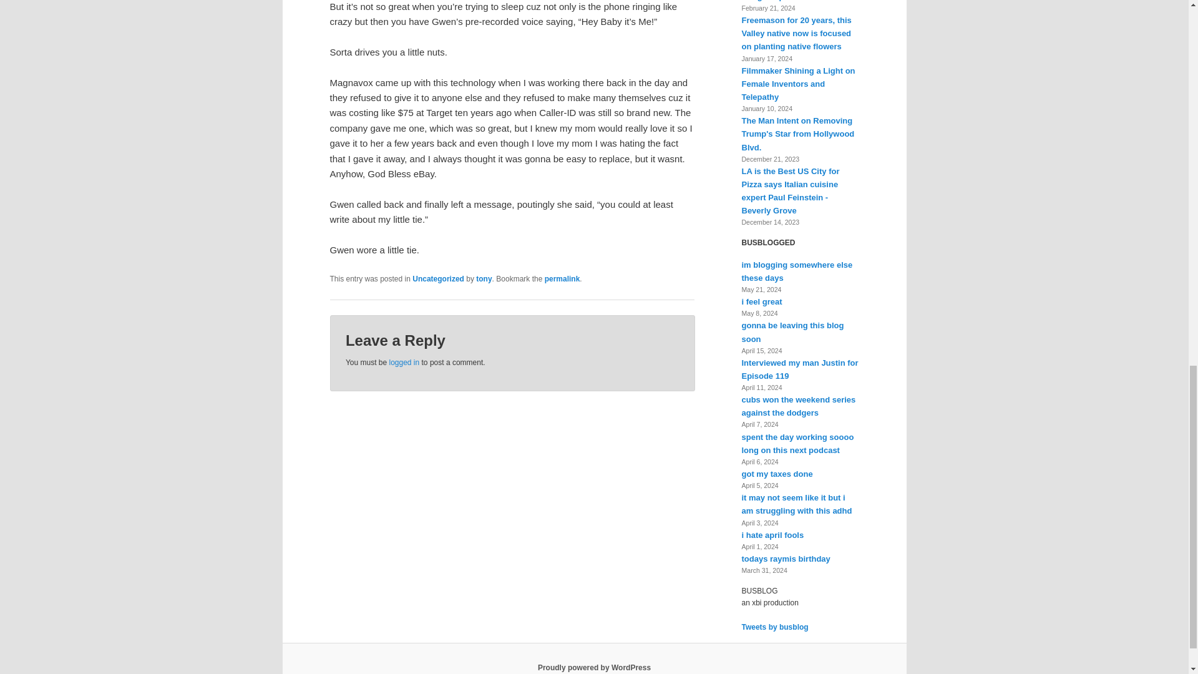  I want to click on Uncategorized, so click(438, 278).